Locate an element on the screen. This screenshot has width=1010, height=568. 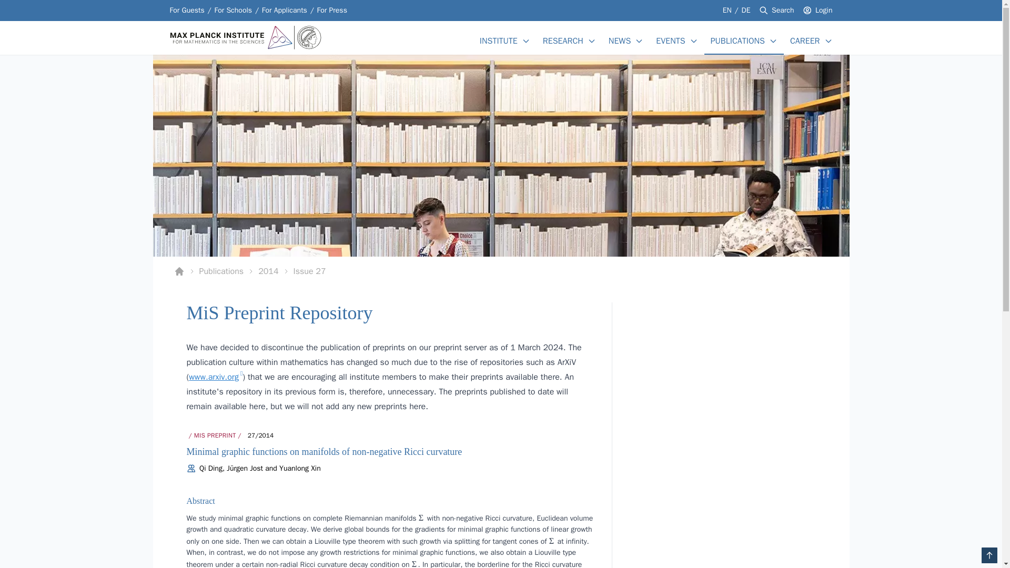
PUBLICATIONS is located at coordinates (738, 40).